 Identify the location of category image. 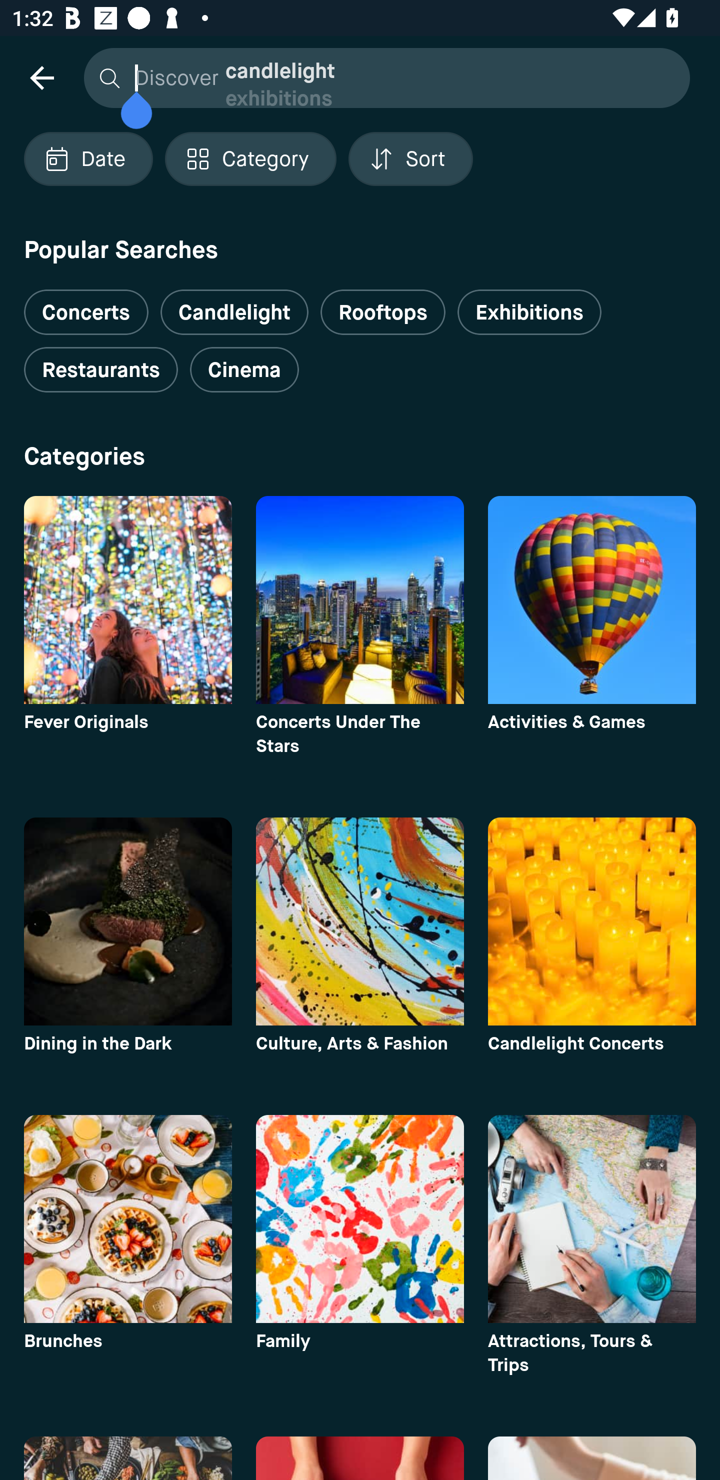
(592, 921).